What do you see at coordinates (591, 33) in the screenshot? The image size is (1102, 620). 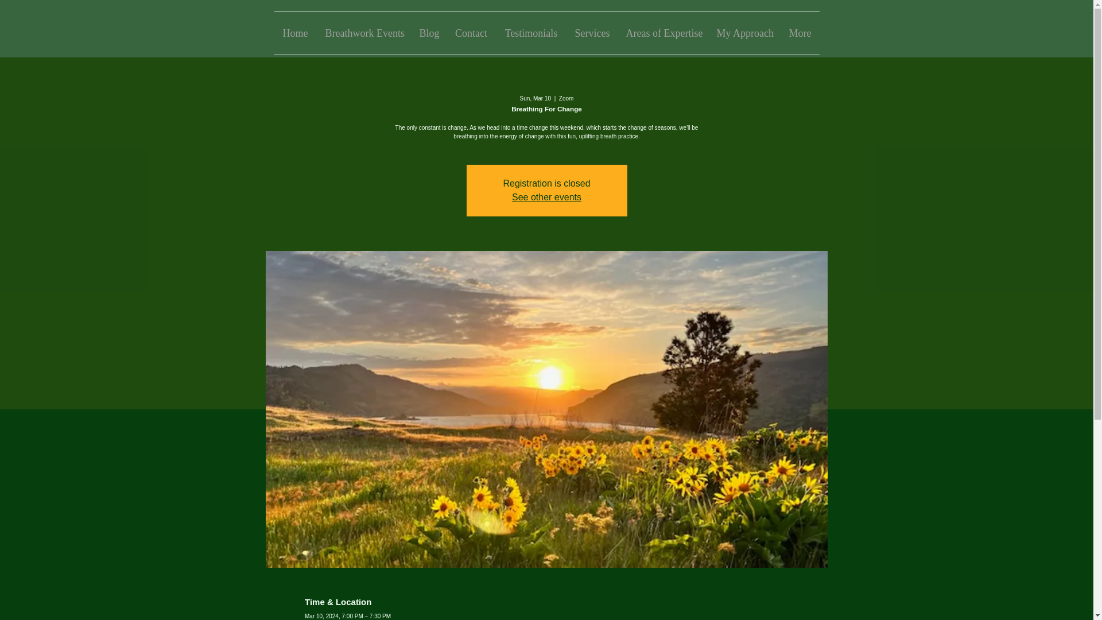 I see `Services` at bounding box center [591, 33].